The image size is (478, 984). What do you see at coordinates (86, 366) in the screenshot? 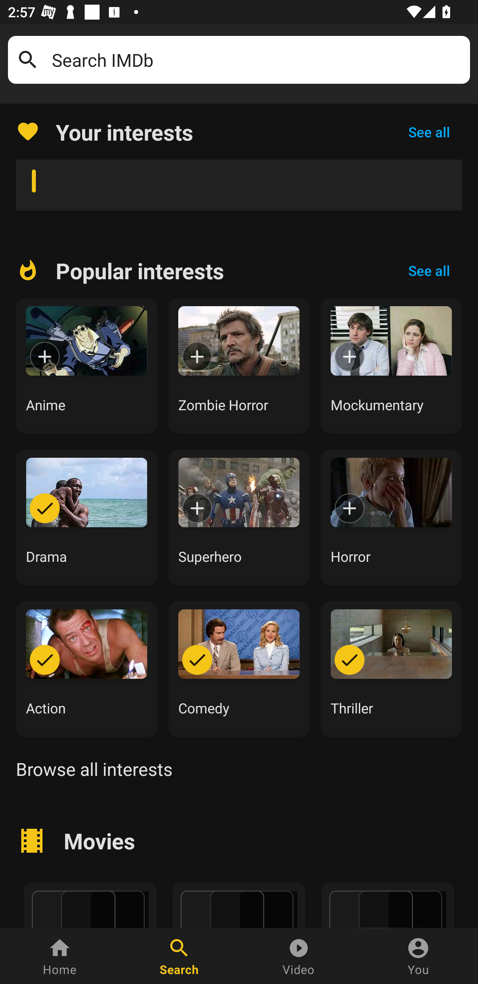
I see `Anime` at bounding box center [86, 366].